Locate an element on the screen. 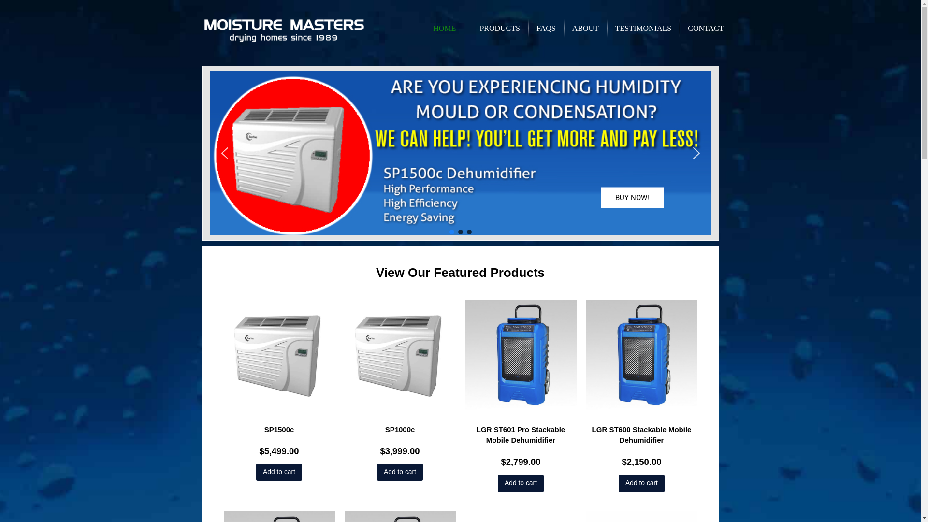 The height and width of the screenshot is (522, 928). HOME is located at coordinates (445, 28).